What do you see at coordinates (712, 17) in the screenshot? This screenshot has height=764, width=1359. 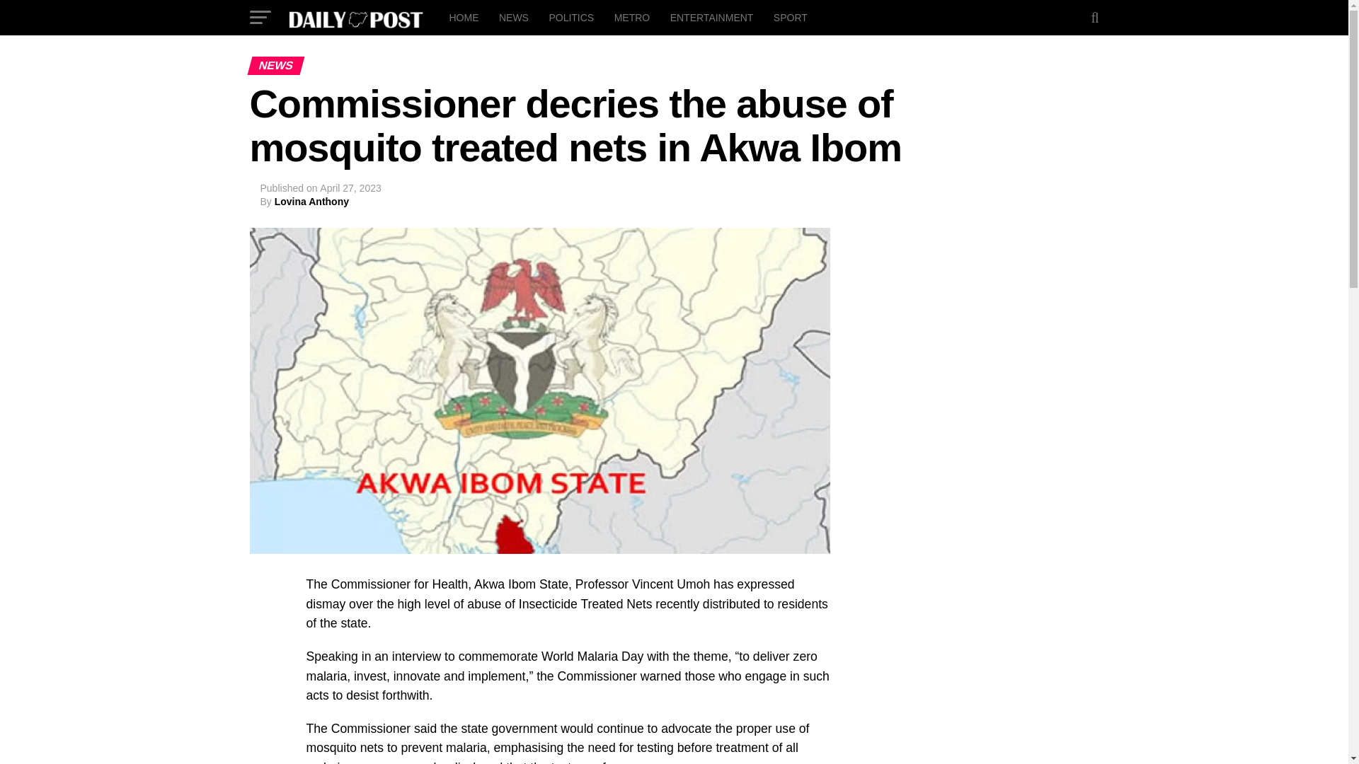 I see `ENTERTAINMENT` at bounding box center [712, 17].